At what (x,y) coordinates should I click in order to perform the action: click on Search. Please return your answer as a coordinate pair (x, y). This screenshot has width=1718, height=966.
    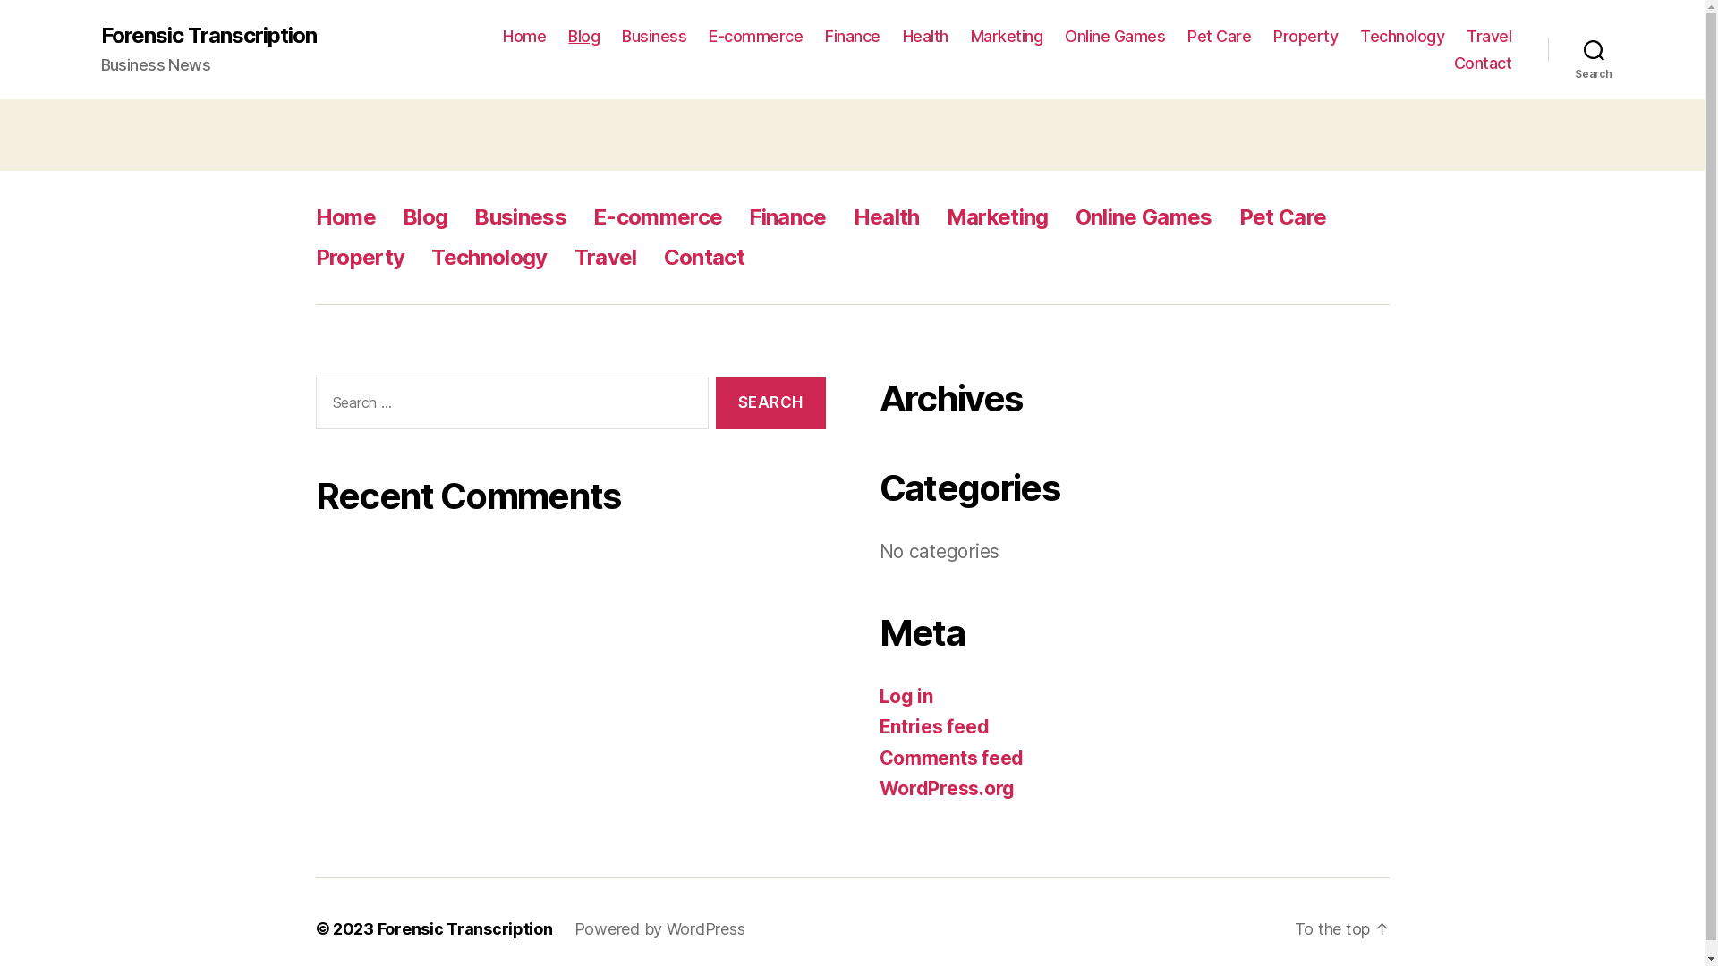
    Looking at the image, I should click on (1595, 50).